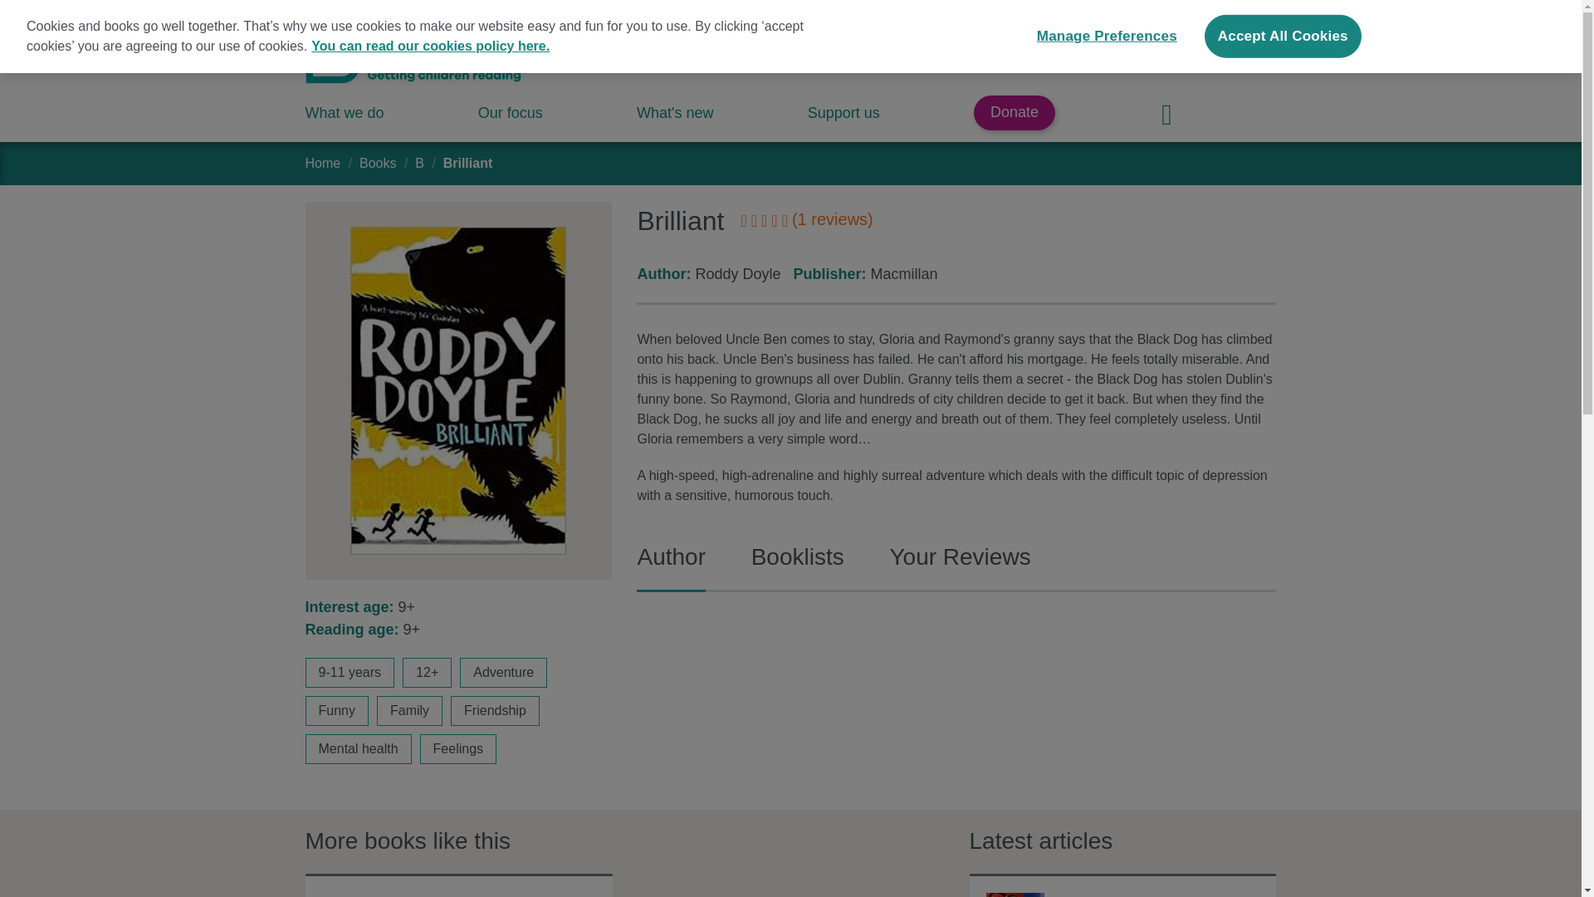 The width and height of the screenshot is (1594, 897). Describe the element at coordinates (323, 163) in the screenshot. I see `Home` at that location.